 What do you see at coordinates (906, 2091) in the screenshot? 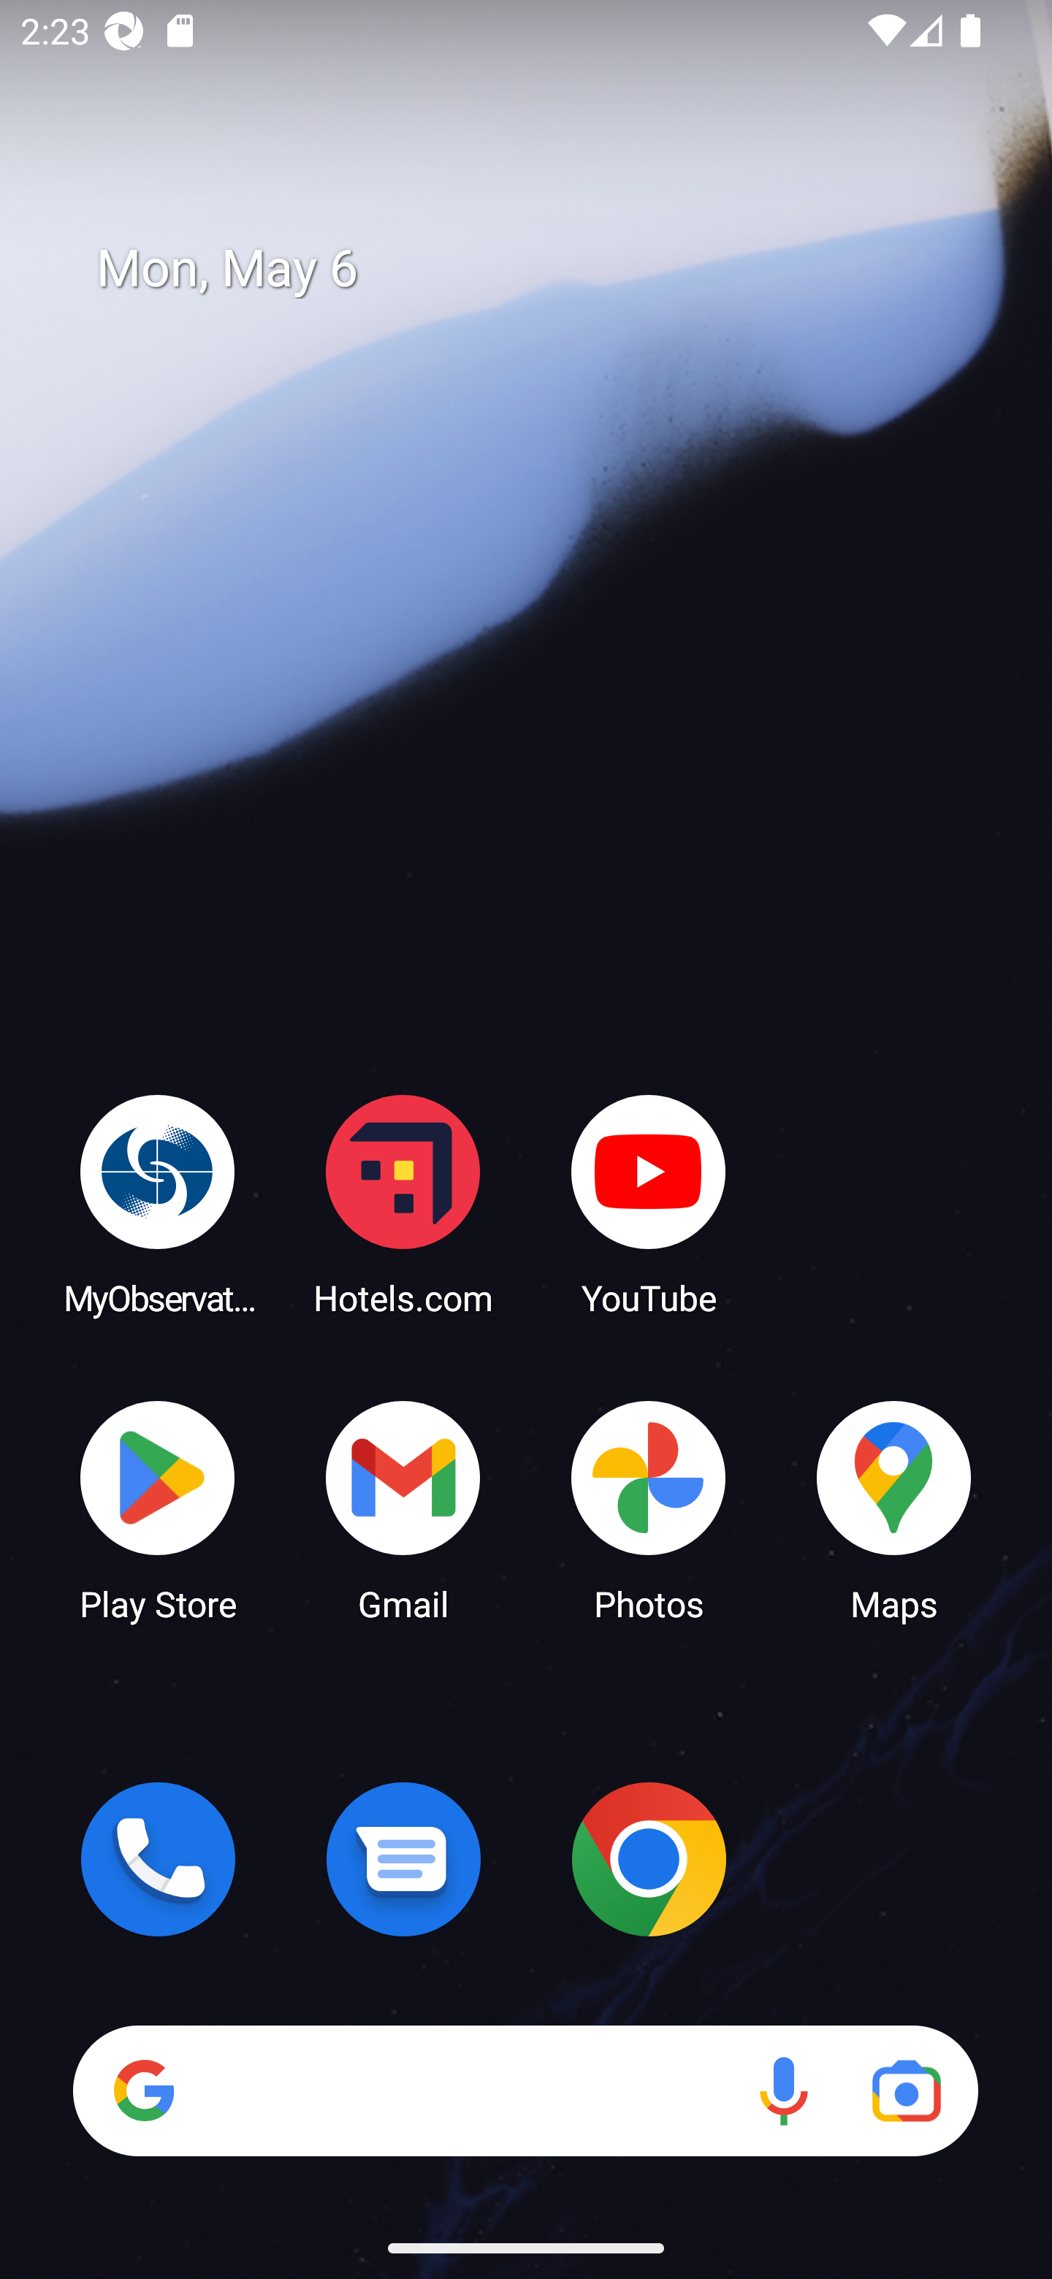
I see `Google Lens` at bounding box center [906, 2091].